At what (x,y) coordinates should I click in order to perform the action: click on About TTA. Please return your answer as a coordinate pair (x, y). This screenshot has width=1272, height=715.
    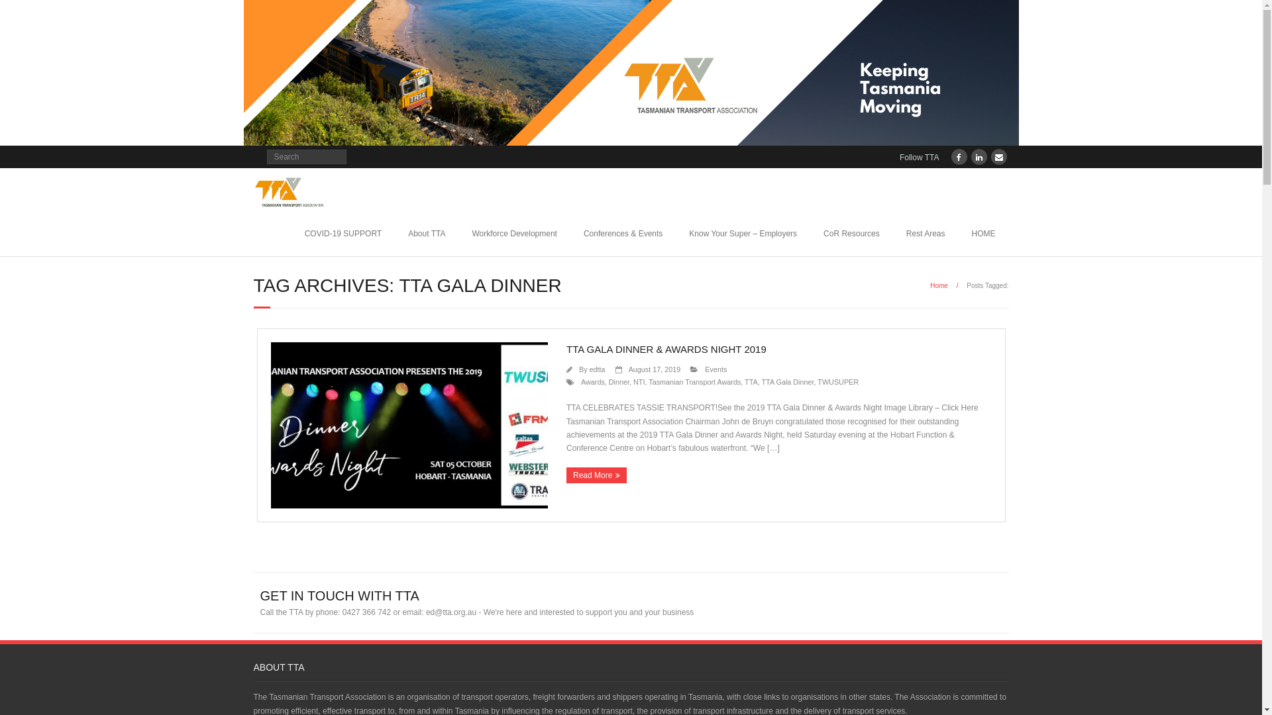
    Looking at the image, I should click on (427, 234).